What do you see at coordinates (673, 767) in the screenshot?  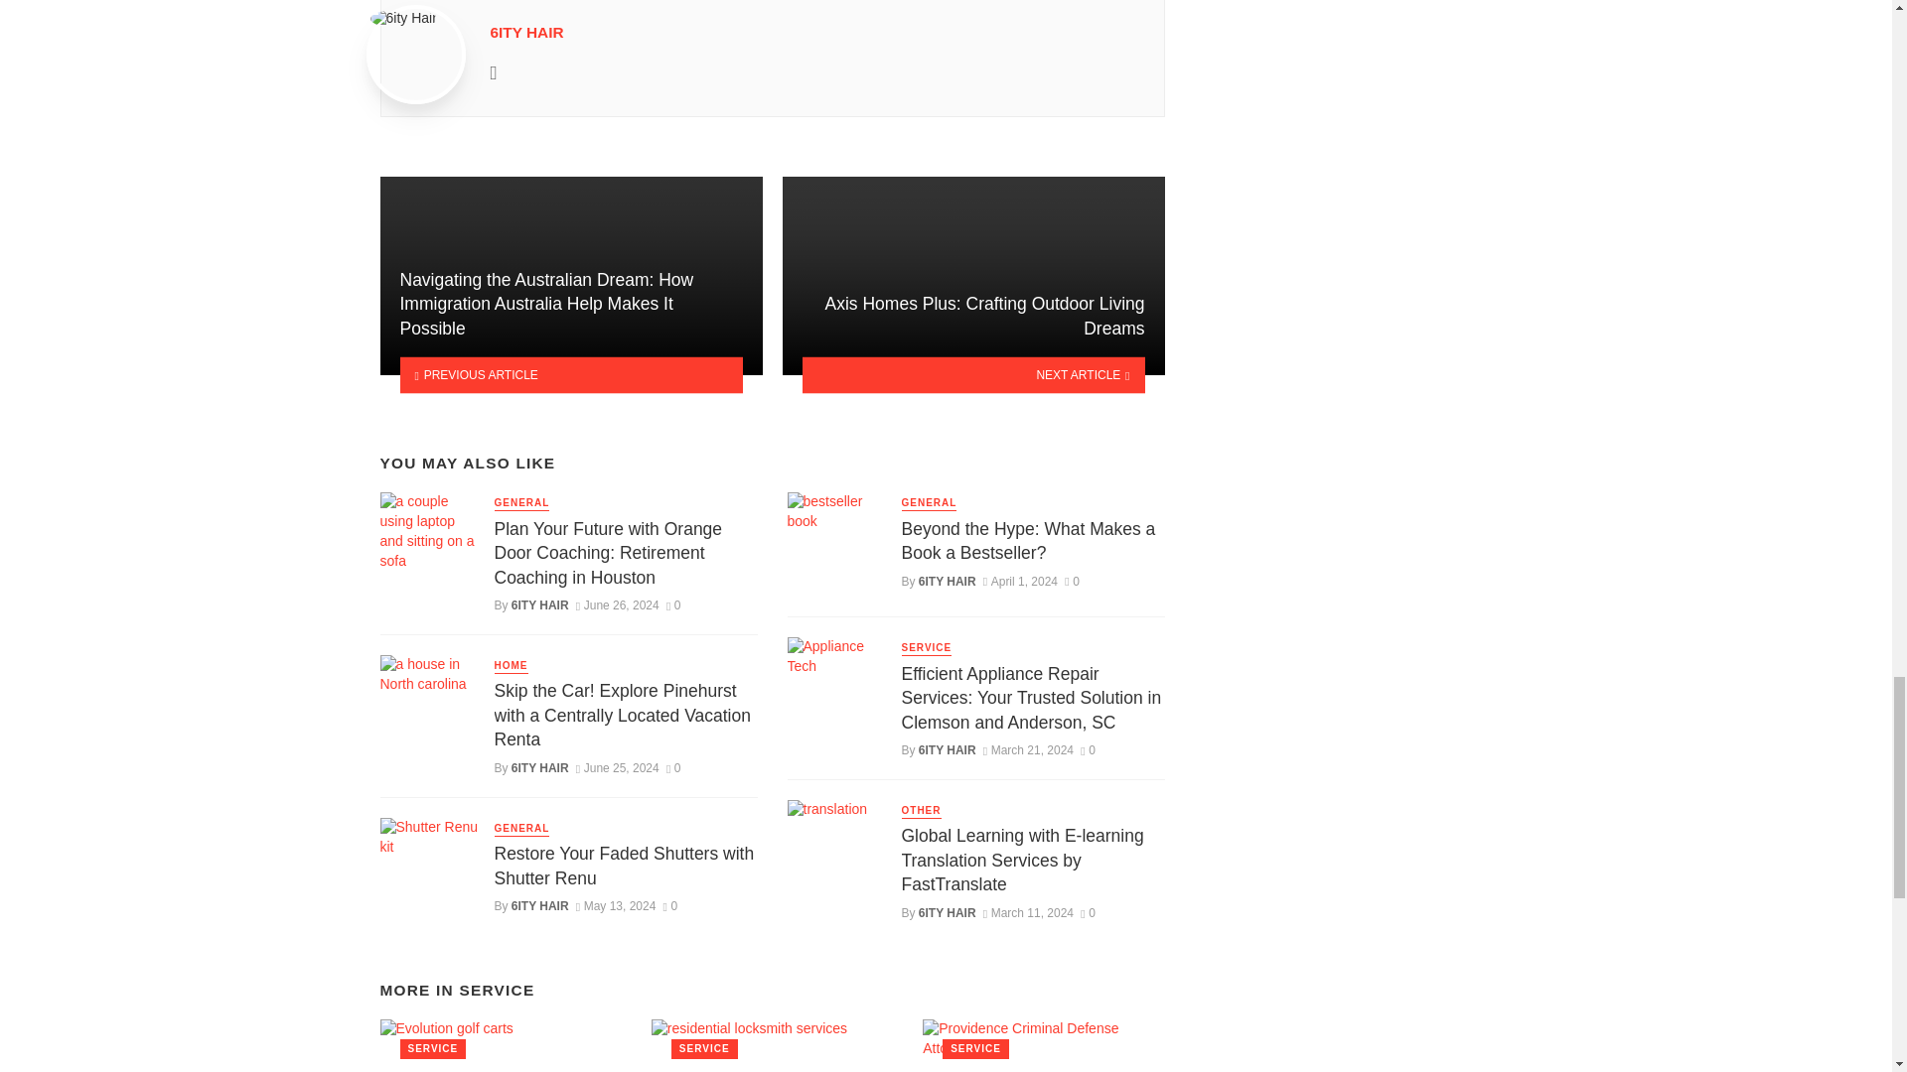 I see `0 Comments` at bounding box center [673, 767].